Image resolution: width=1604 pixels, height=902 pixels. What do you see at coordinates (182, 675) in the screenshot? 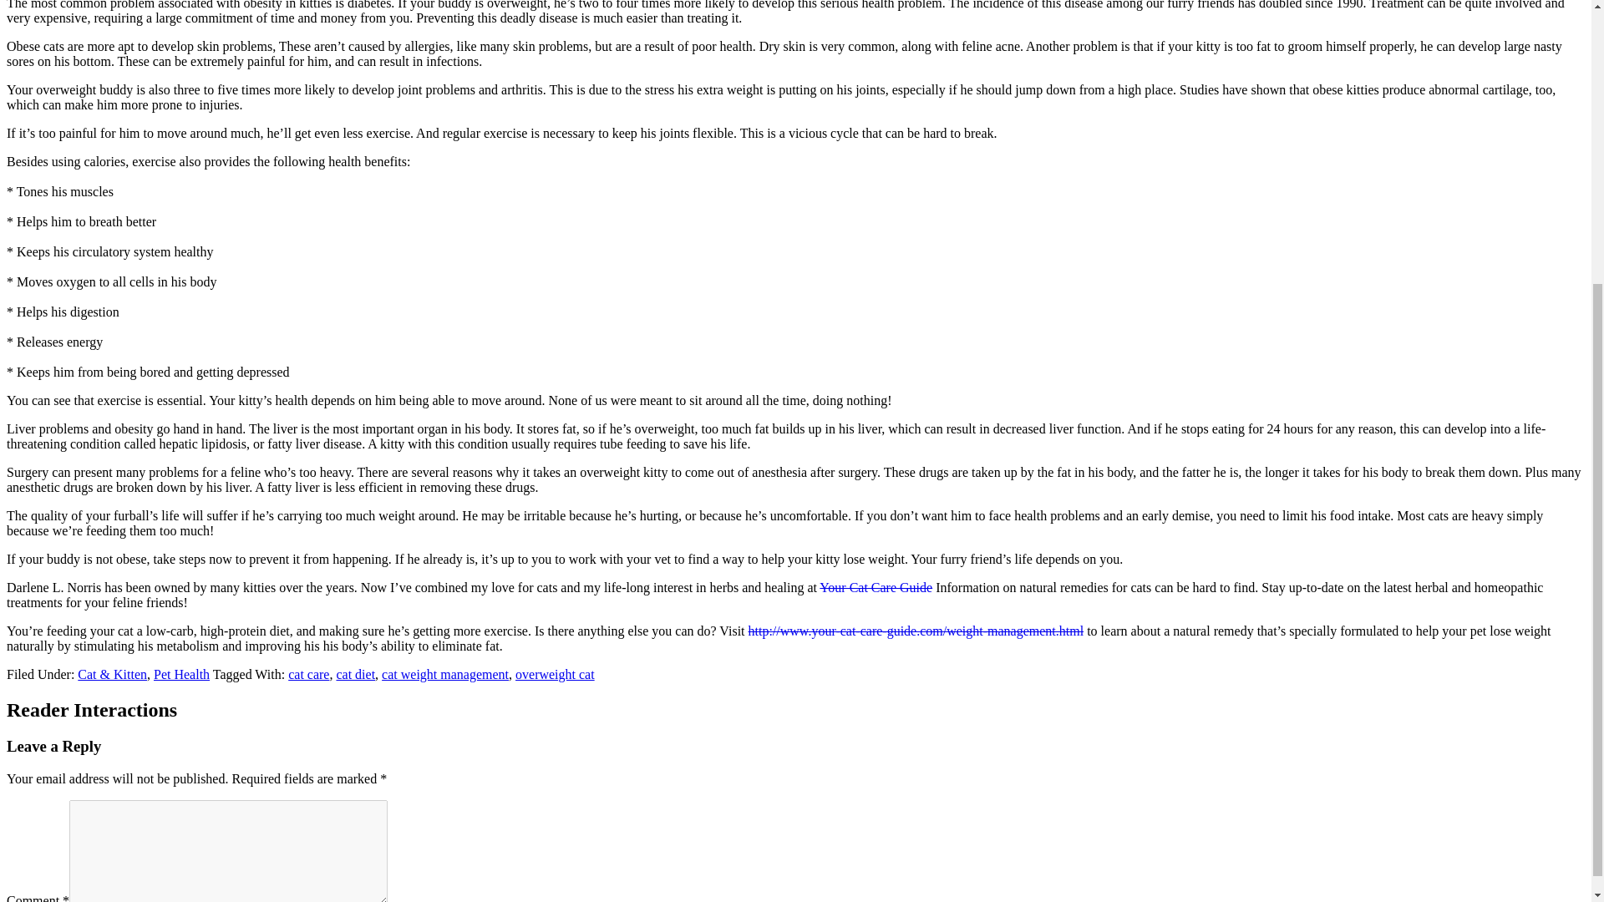
I see `Pet Health` at bounding box center [182, 675].